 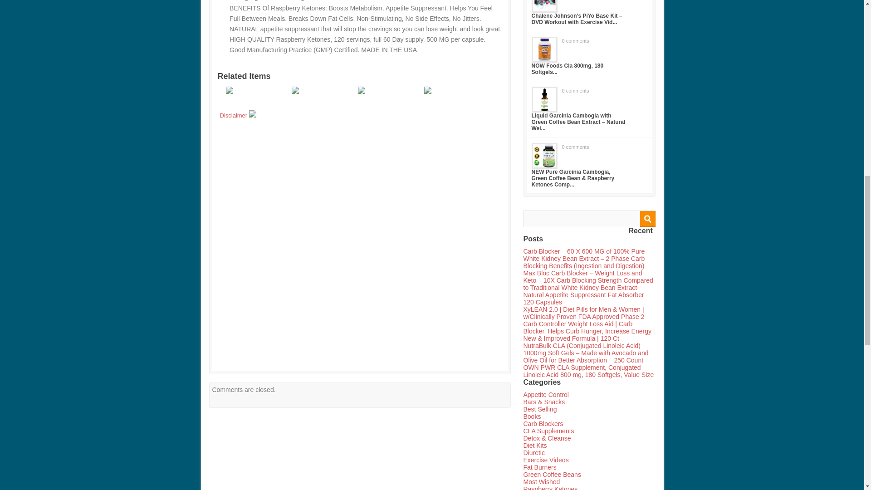 What do you see at coordinates (647, 219) in the screenshot?
I see `Search` at bounding box center [647, 219].